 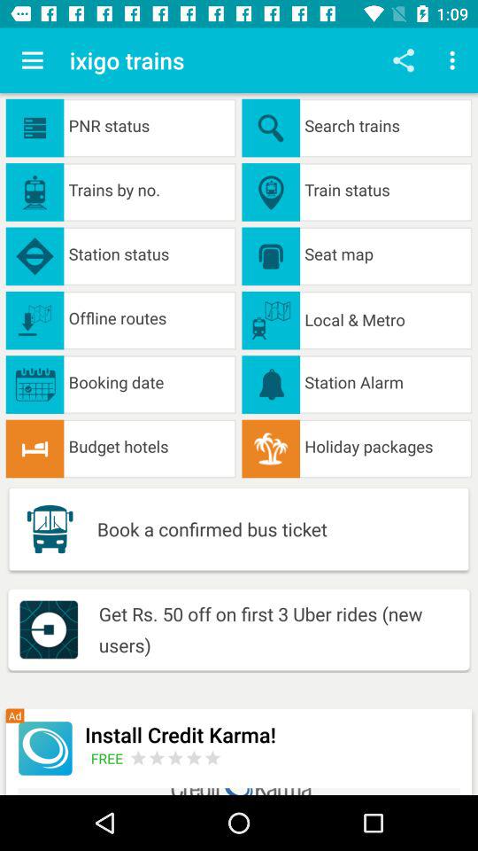 What do you see at coordinates (455, 60) in the screenshot?
I see `press item above the search trains` at bounding box center [455, 60].